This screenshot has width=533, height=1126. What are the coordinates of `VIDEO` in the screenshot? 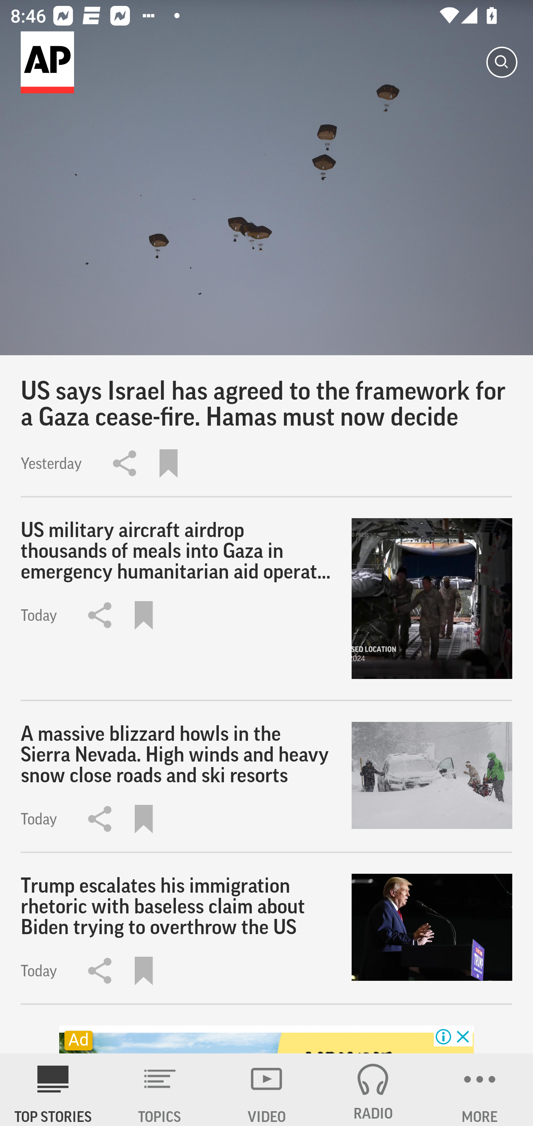 It's located at (266, 1090).